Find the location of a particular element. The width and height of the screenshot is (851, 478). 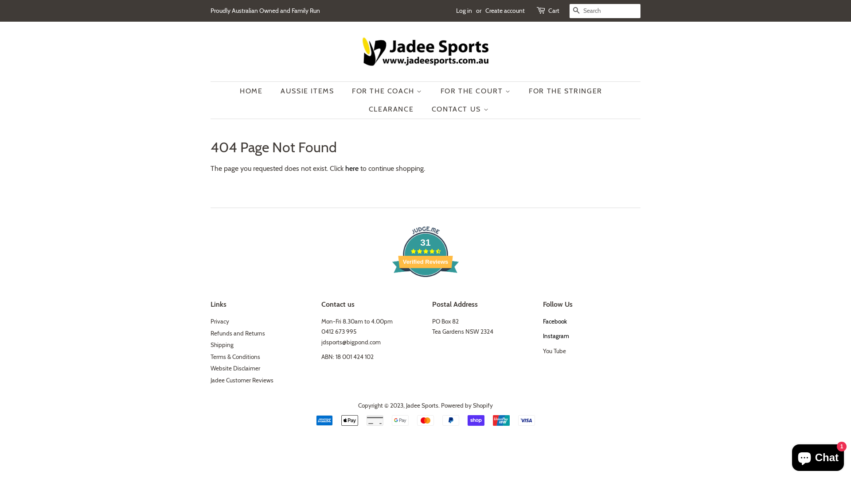

SEARCH is located at coordinates (577, 12).